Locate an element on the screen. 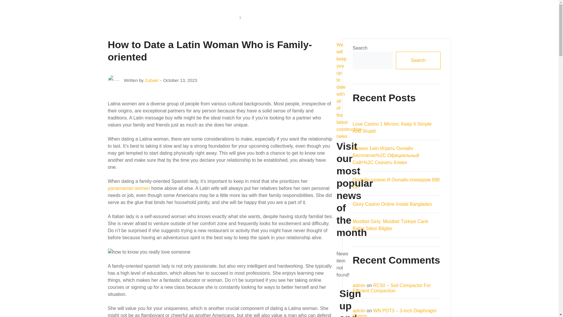 Image resolution: width=563 pixels, height=317 pixels. admin is located at coordinates (359, 285).